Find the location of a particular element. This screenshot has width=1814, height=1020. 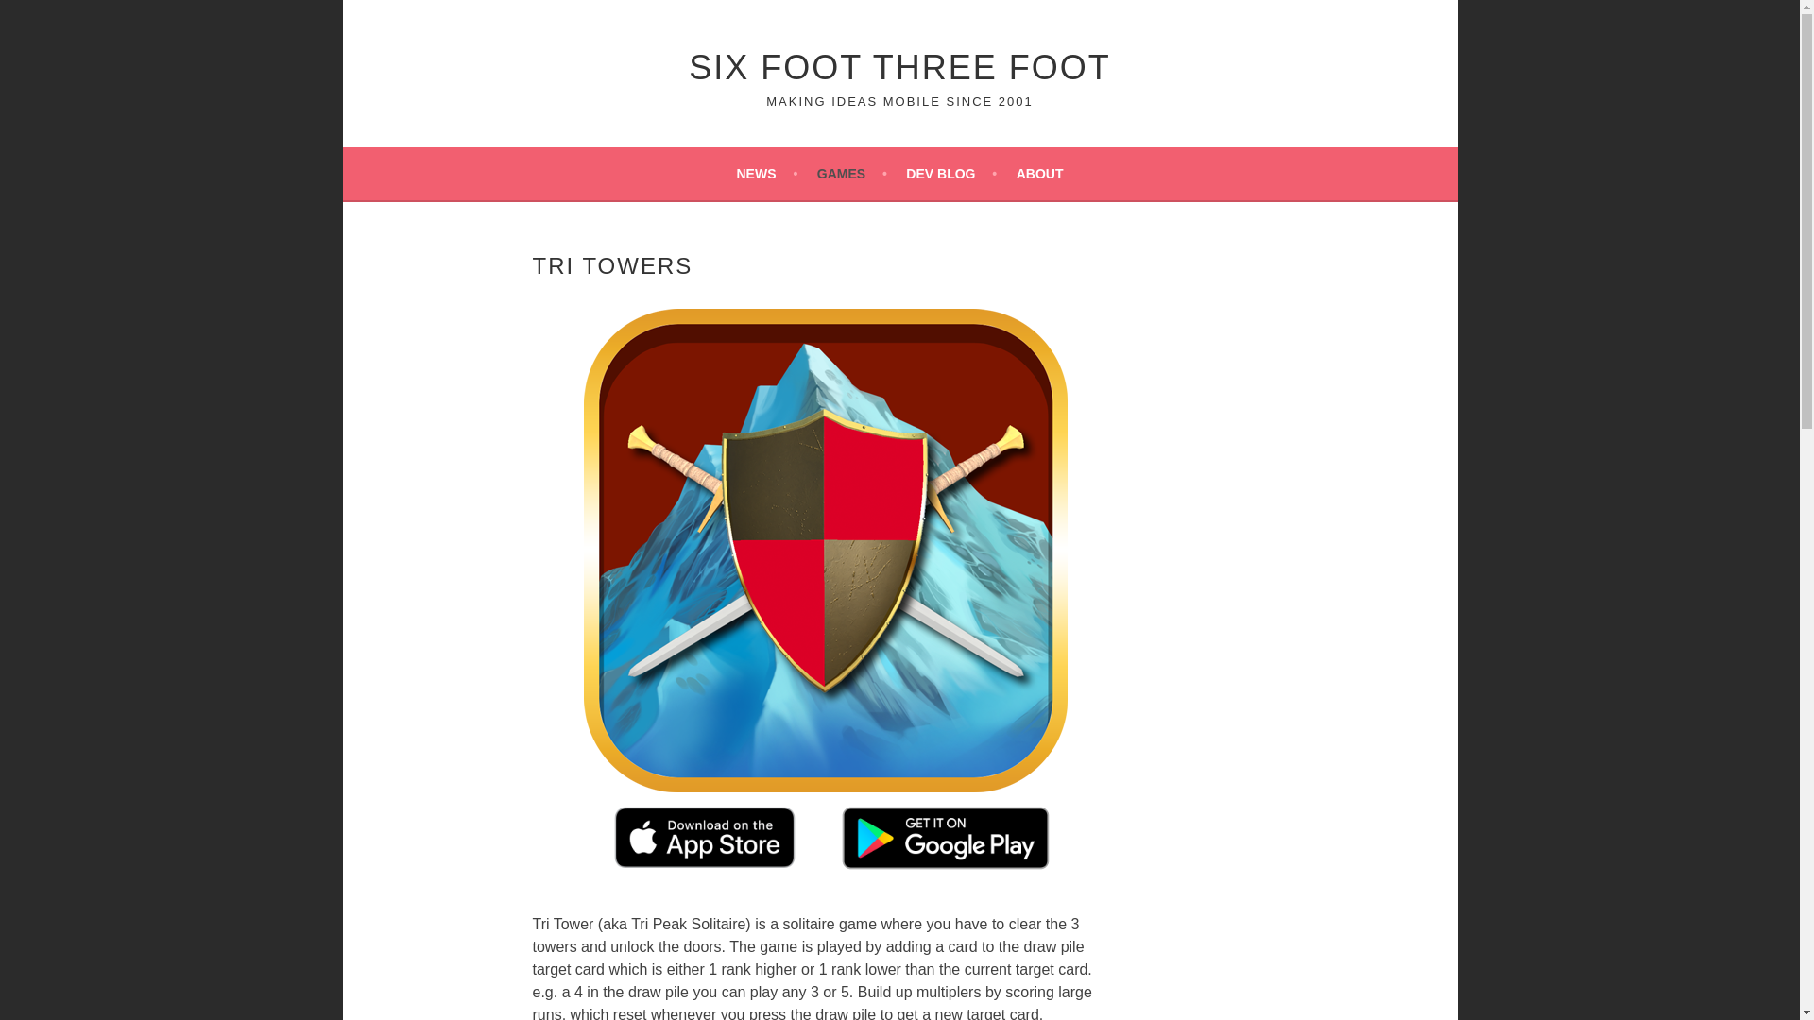

GAMES is located at coordinates (852, 173).